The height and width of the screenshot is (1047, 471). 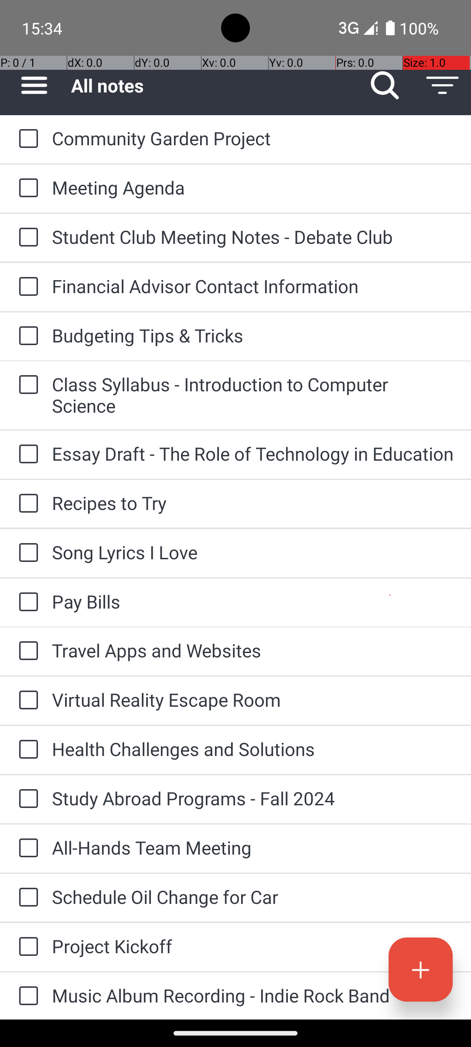 I want to click on Add new, collapsed, so click(x=420, y=969).